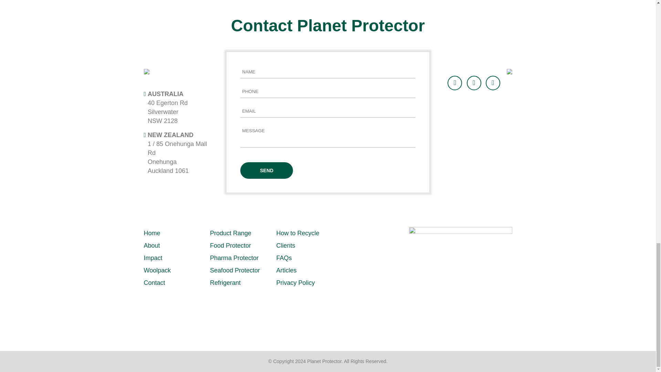  Describe the element at coordinates (153, 258) in the screenshot. I see `Impact` at that location.